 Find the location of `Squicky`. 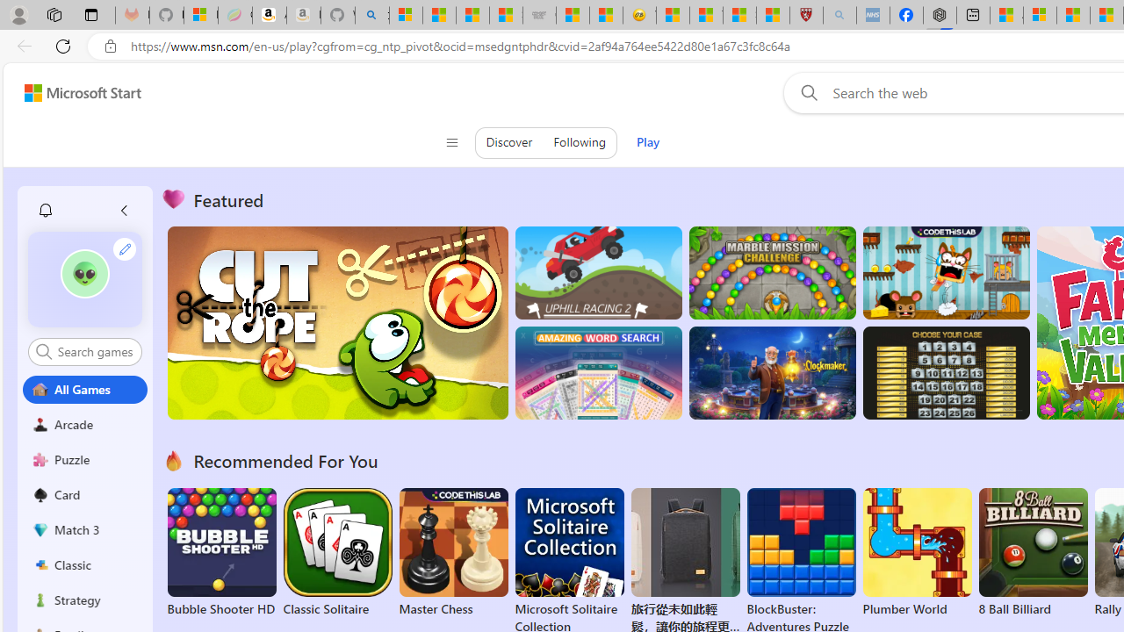

Squicky is located at coordinates (945, 272).